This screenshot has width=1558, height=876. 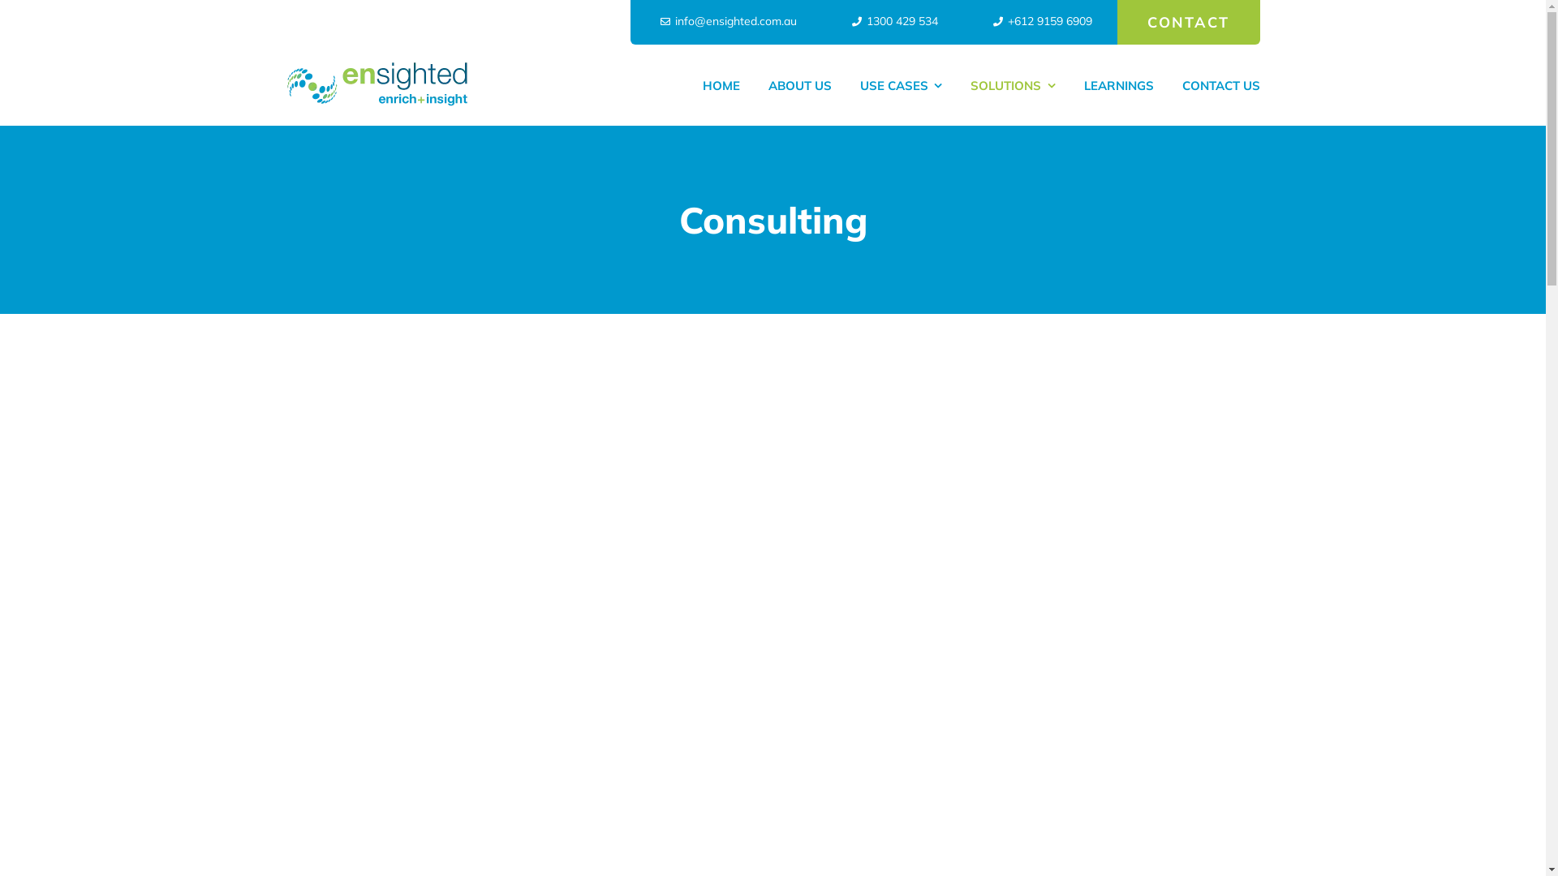 I want to click on SOLUTIONS, so click(x=1013, y=85).